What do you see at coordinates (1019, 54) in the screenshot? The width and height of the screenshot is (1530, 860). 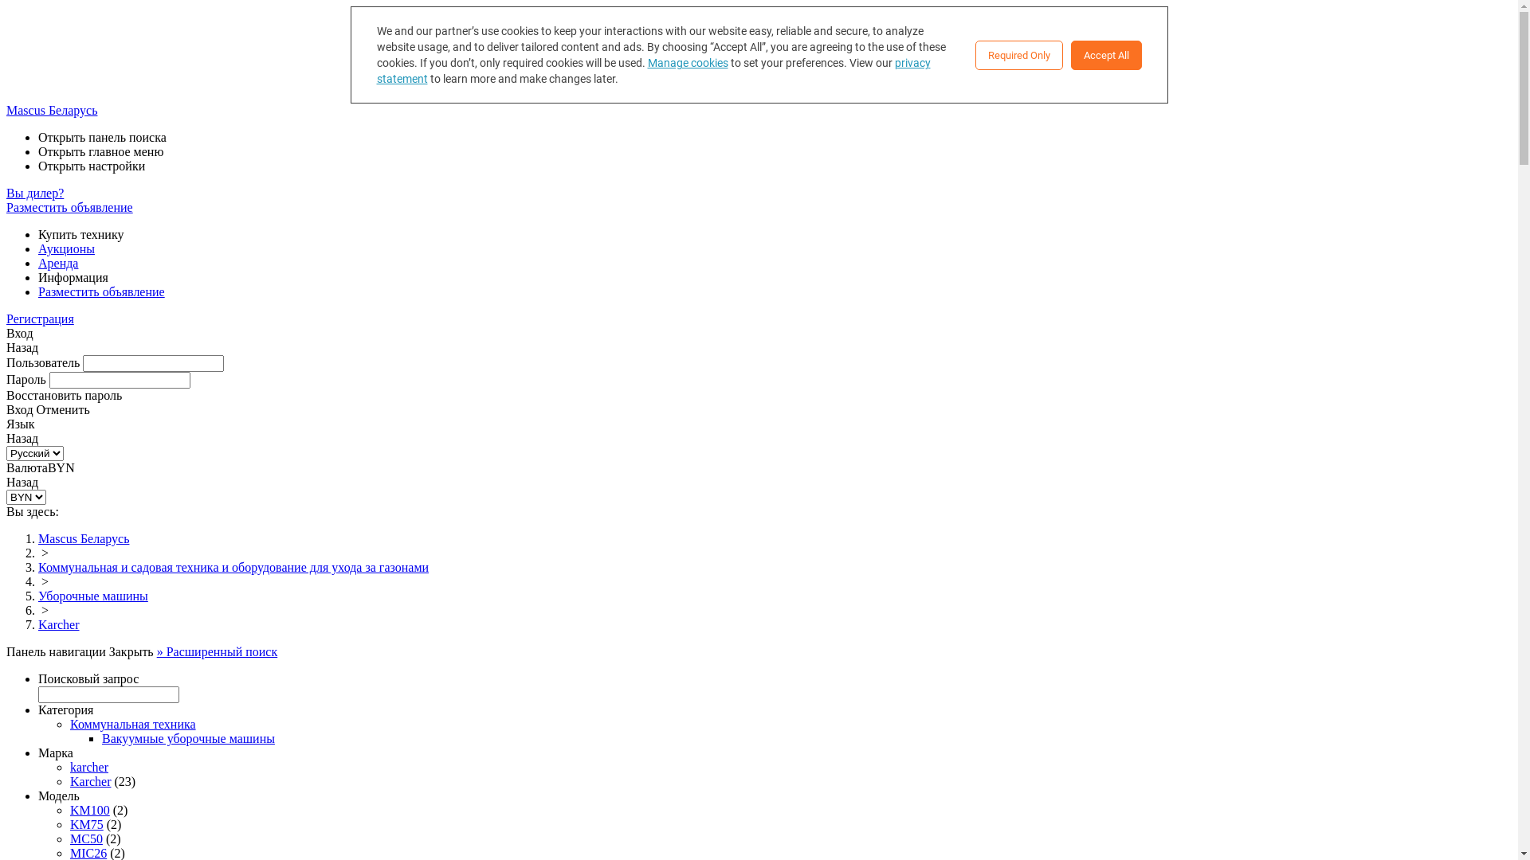 I see `Required Only` at bounding box center [1019, 54].